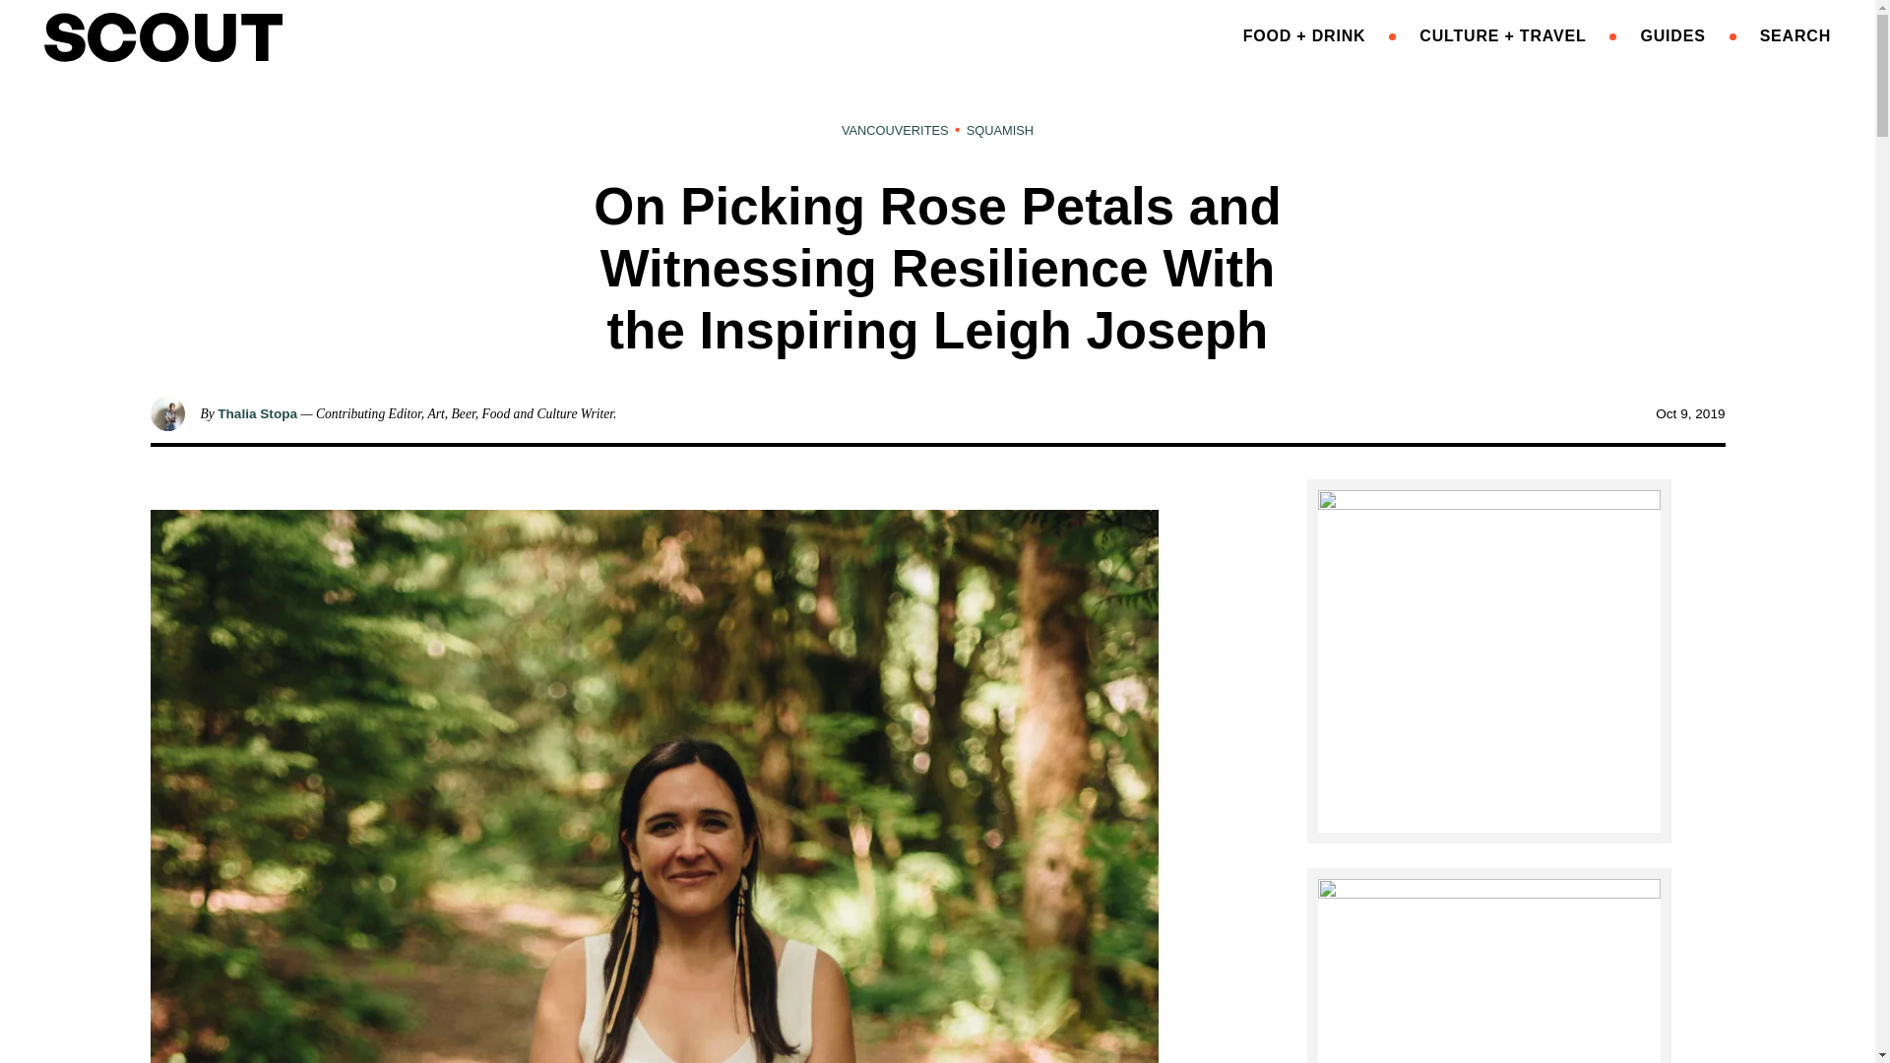 The height and width of the screenshot is (1063, 1890). What do you see at coordinates (1000, 130) in the screenshot?
I see `SQUAMISH` at bounding box center [1000, 130].